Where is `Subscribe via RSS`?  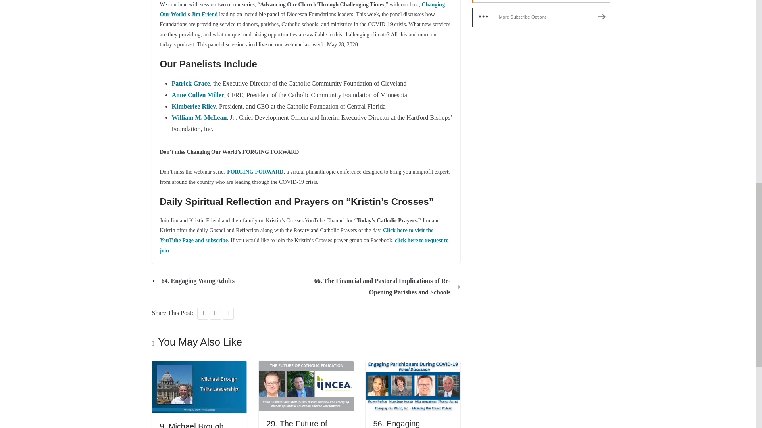 Subscribe via RSS is located at coordinates (541, 1).